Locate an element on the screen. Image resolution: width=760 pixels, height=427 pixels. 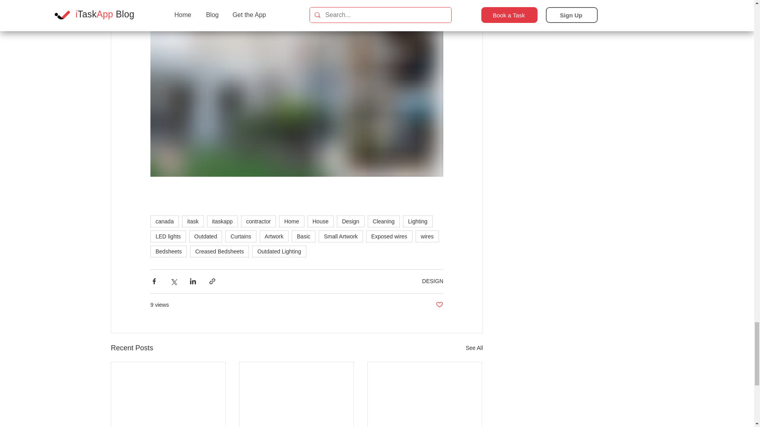
Outdated Lighting is located at coordinates (279, 251).